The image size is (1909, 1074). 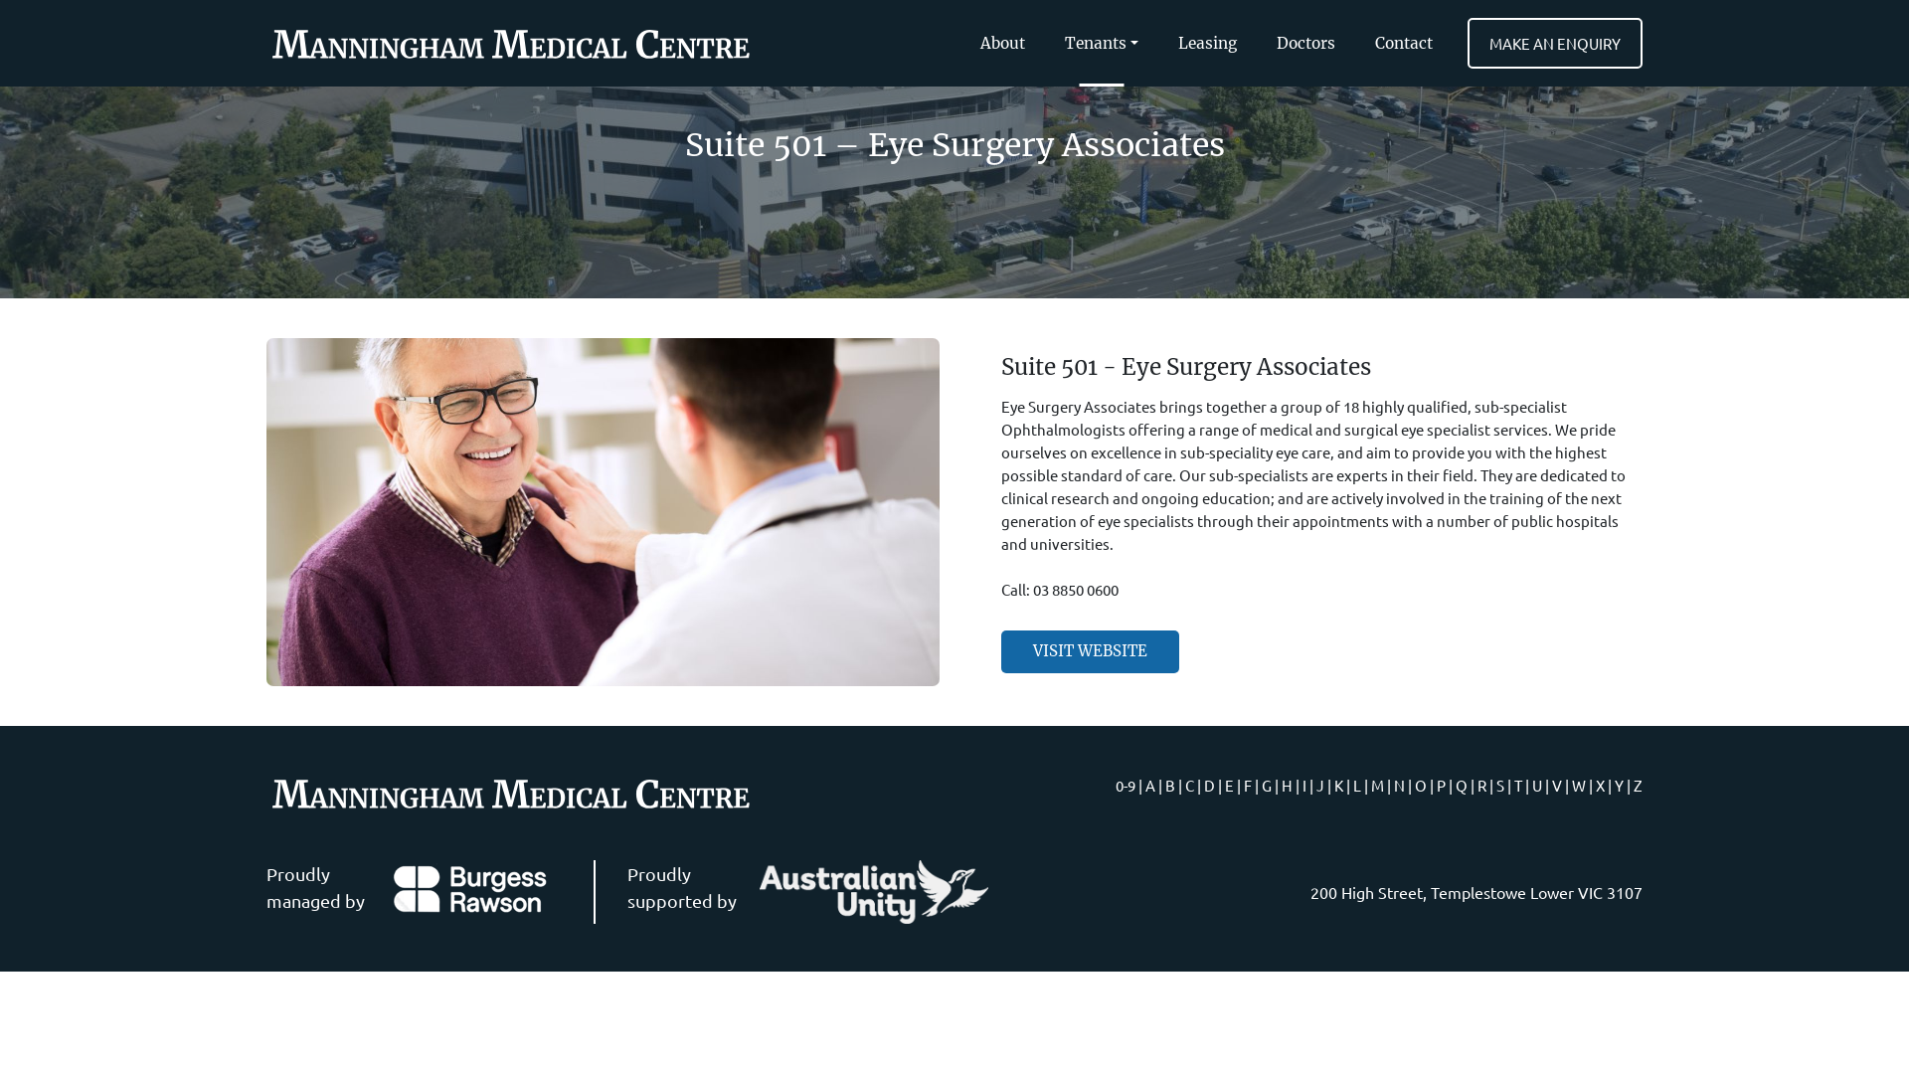 What do you see at coordinates (1102, 44) in the screenshot?
I see `Tenants` at bounding box center [1102, 44].